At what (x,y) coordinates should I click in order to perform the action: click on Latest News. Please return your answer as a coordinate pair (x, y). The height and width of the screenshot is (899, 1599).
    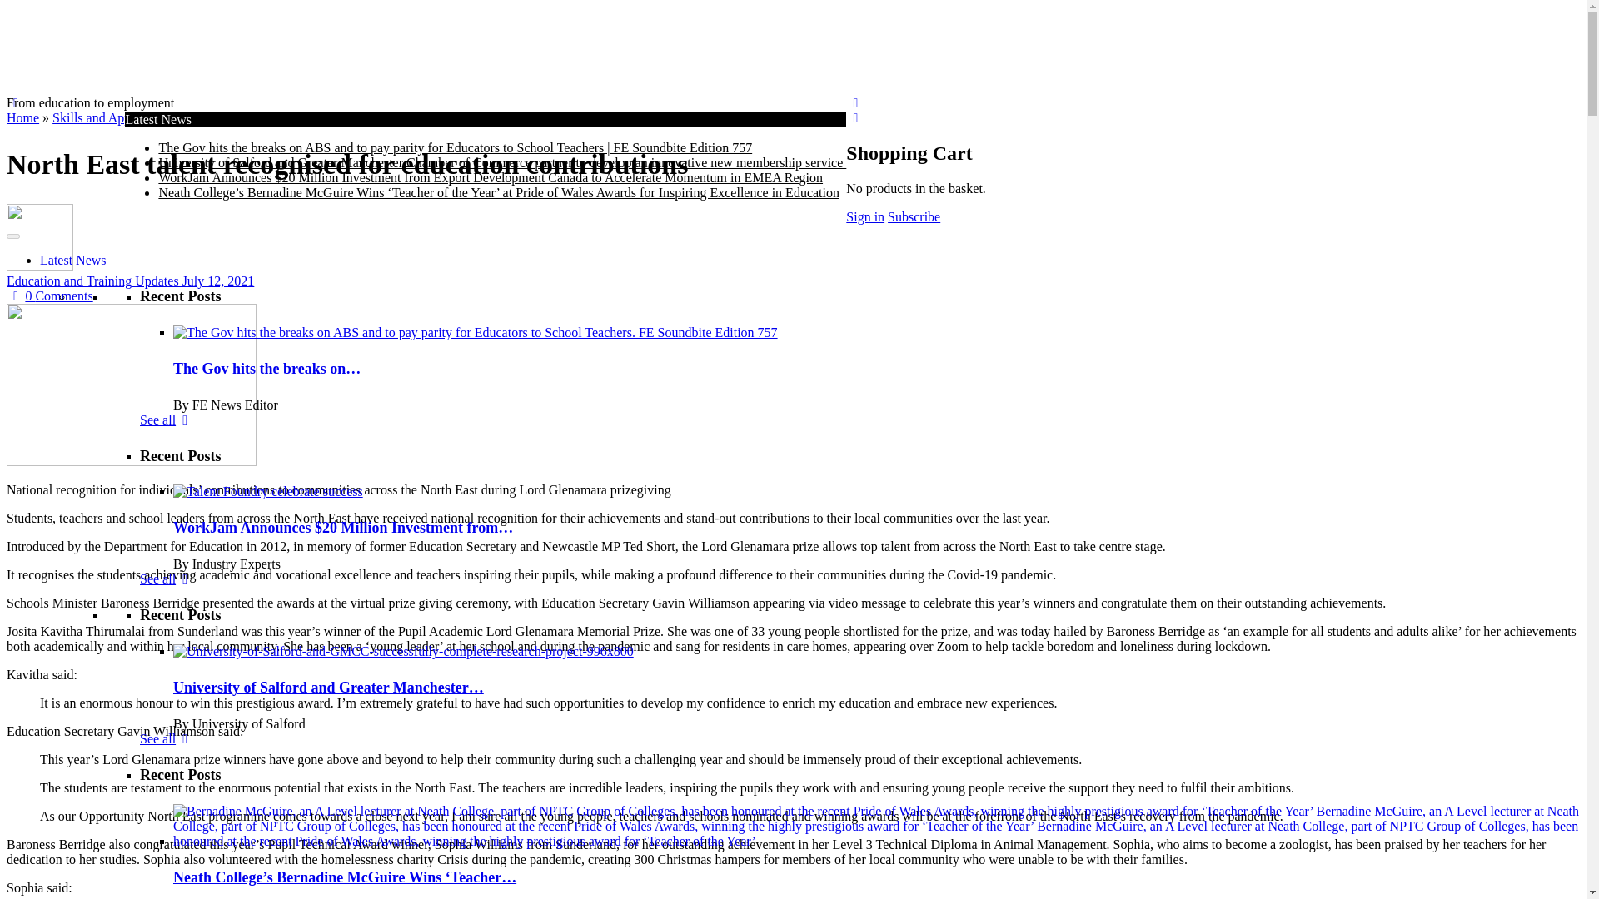
    Looking at the image, I should click on (73, 260).